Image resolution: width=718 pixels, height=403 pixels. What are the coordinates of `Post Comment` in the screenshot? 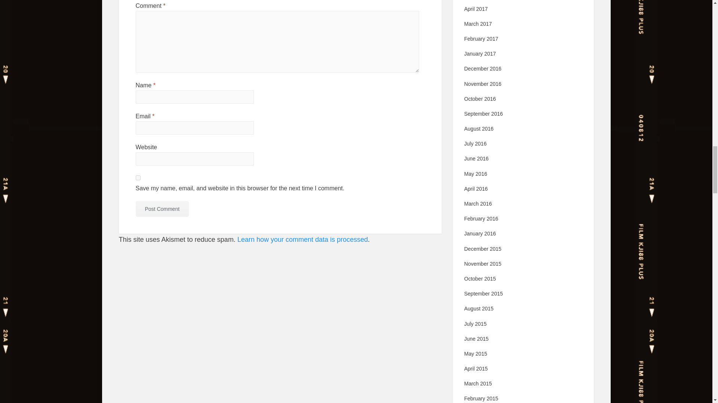 It's located at (162, 208).